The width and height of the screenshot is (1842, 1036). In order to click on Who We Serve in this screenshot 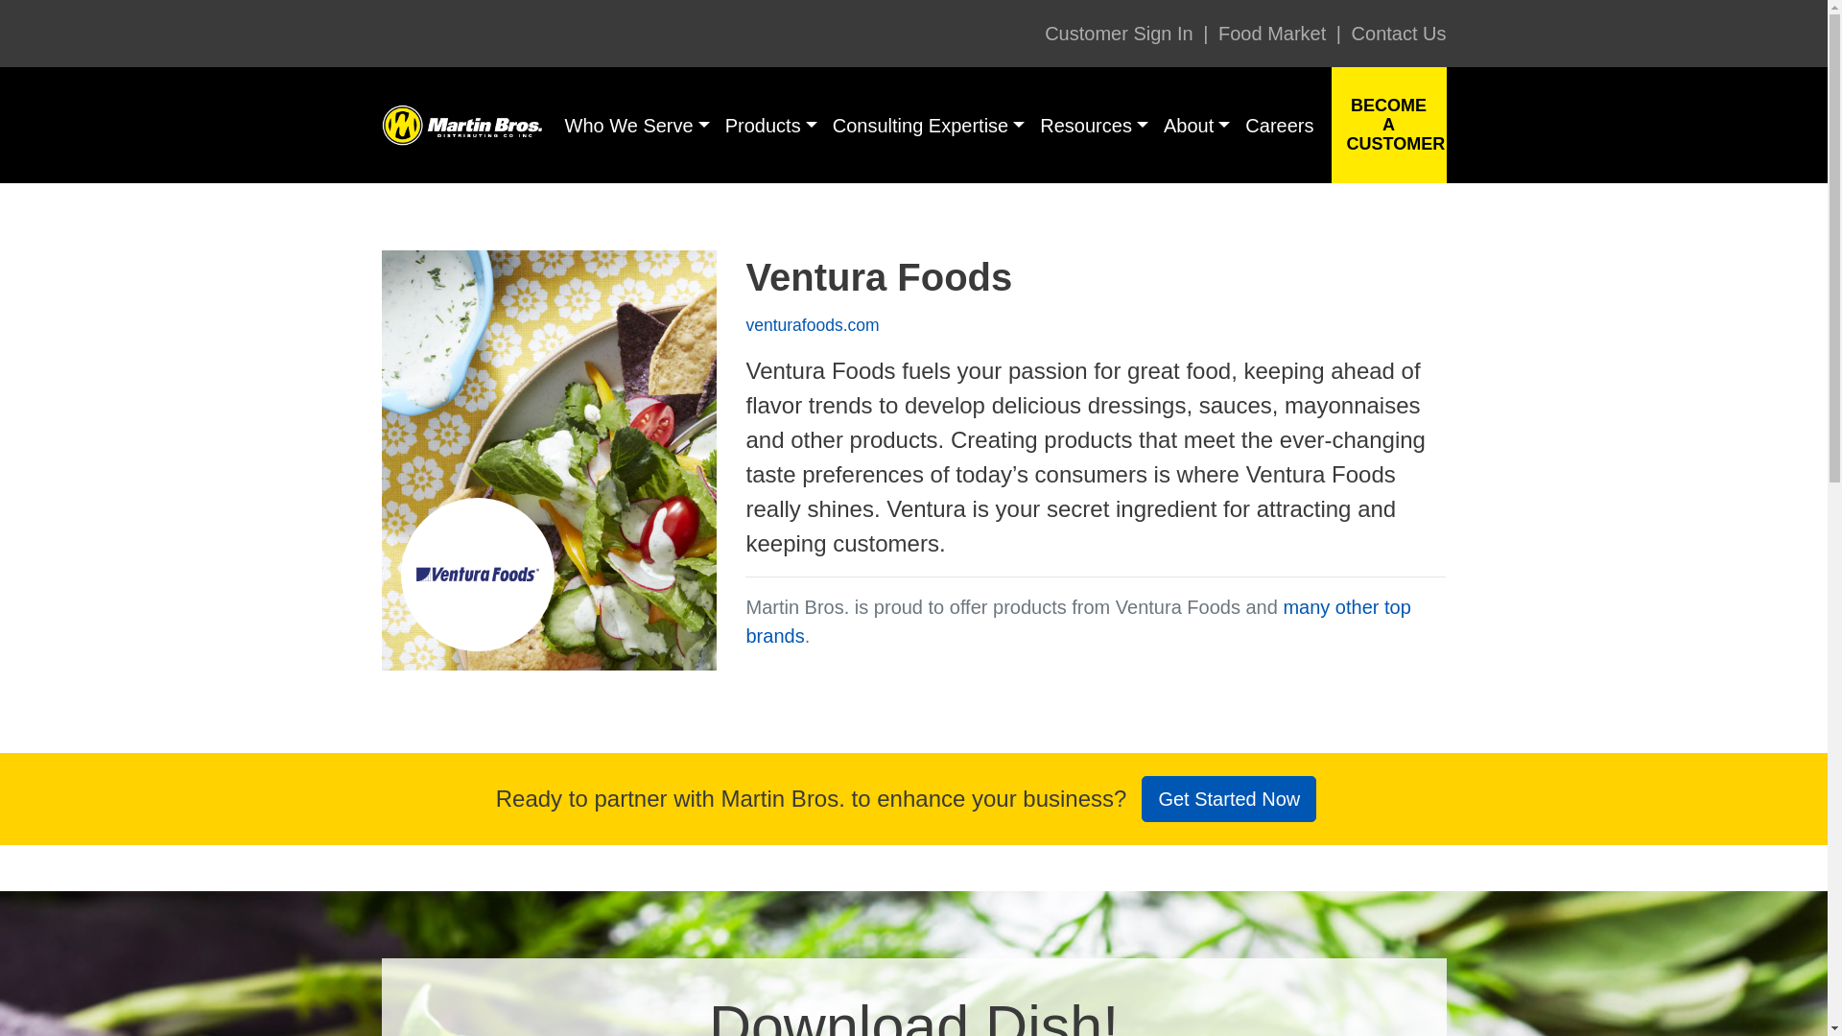, I will do `click(637, 125)`.